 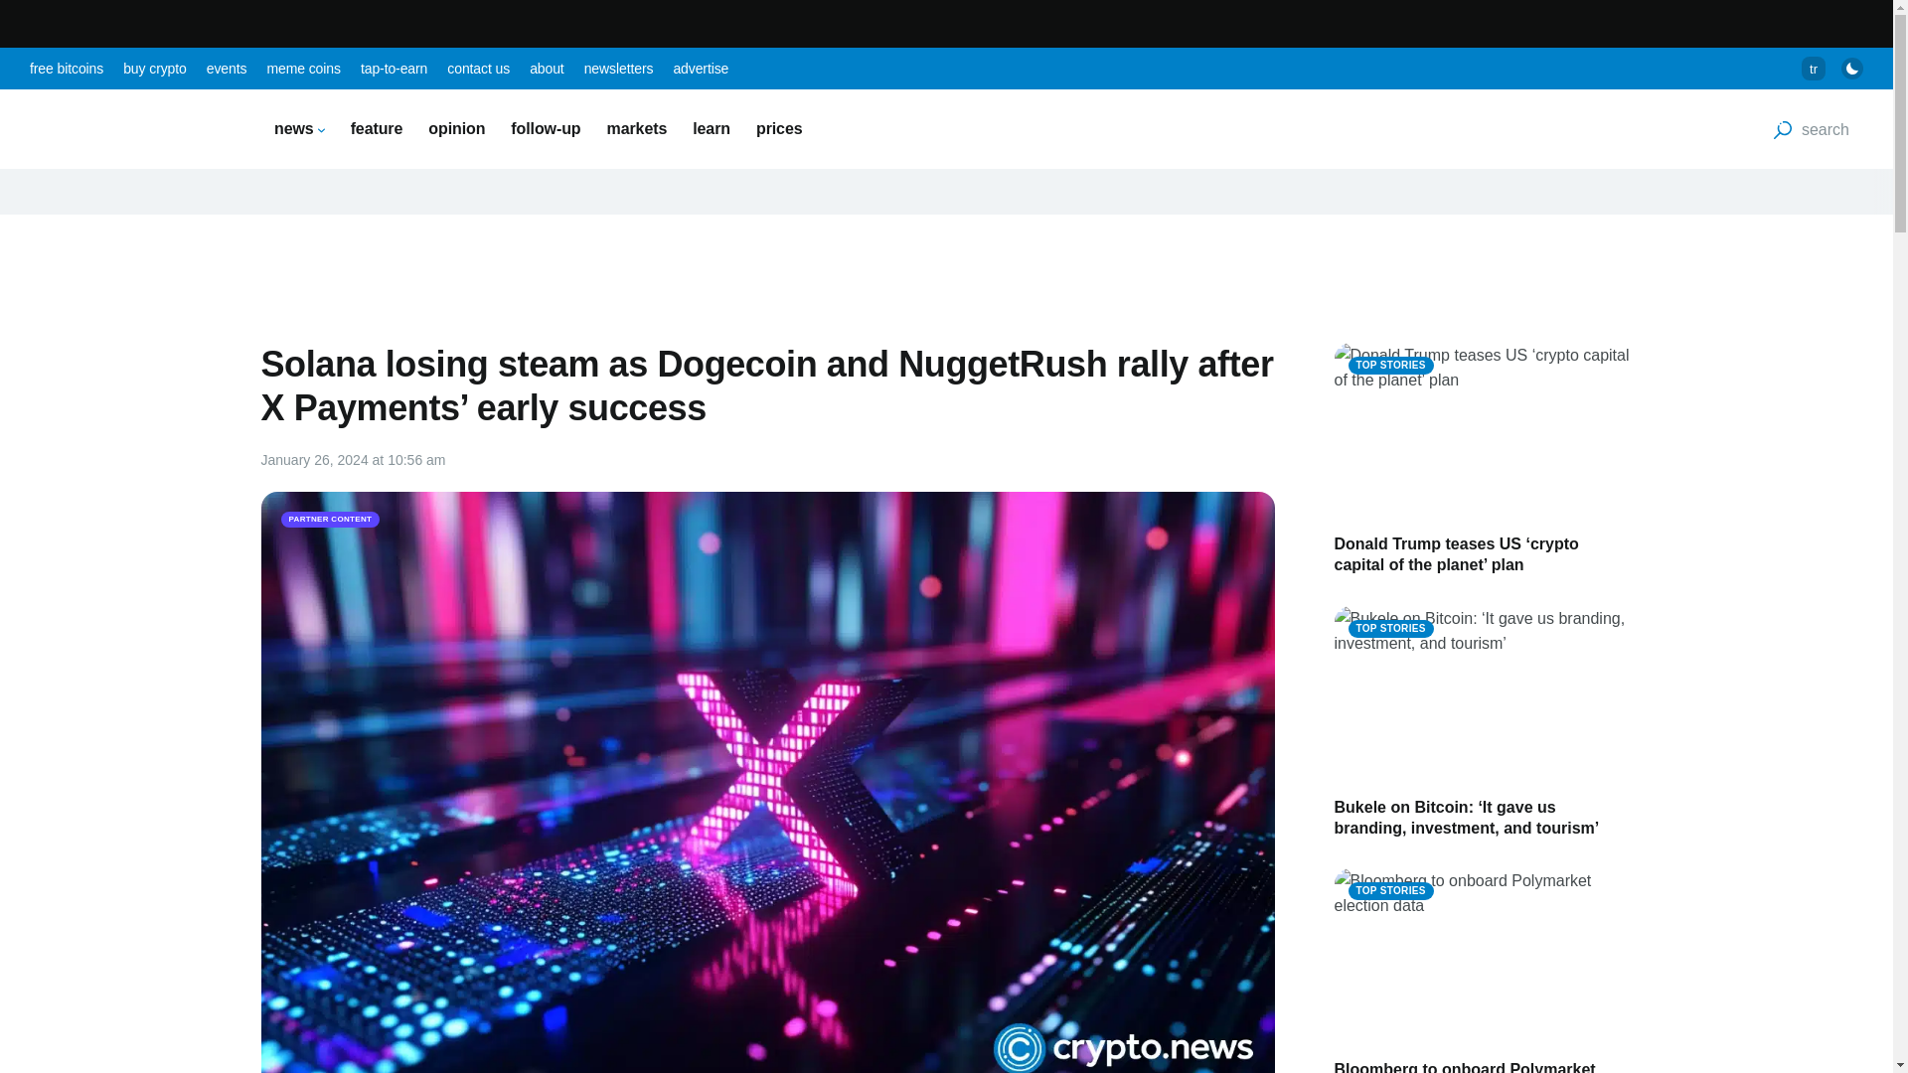 What do you see at coordinates (227, 68) in the screenshot?
I see `events` at bounding box center [227, 68].